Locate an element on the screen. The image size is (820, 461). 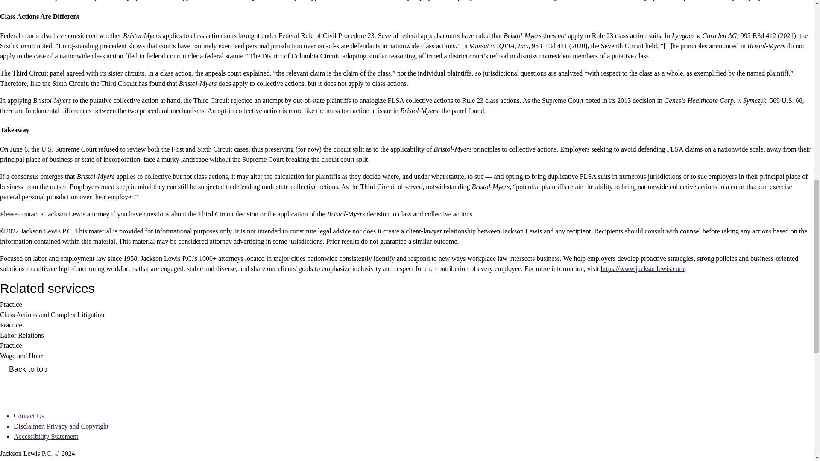
Accessibility Statement is located at coordinates (46, 436).